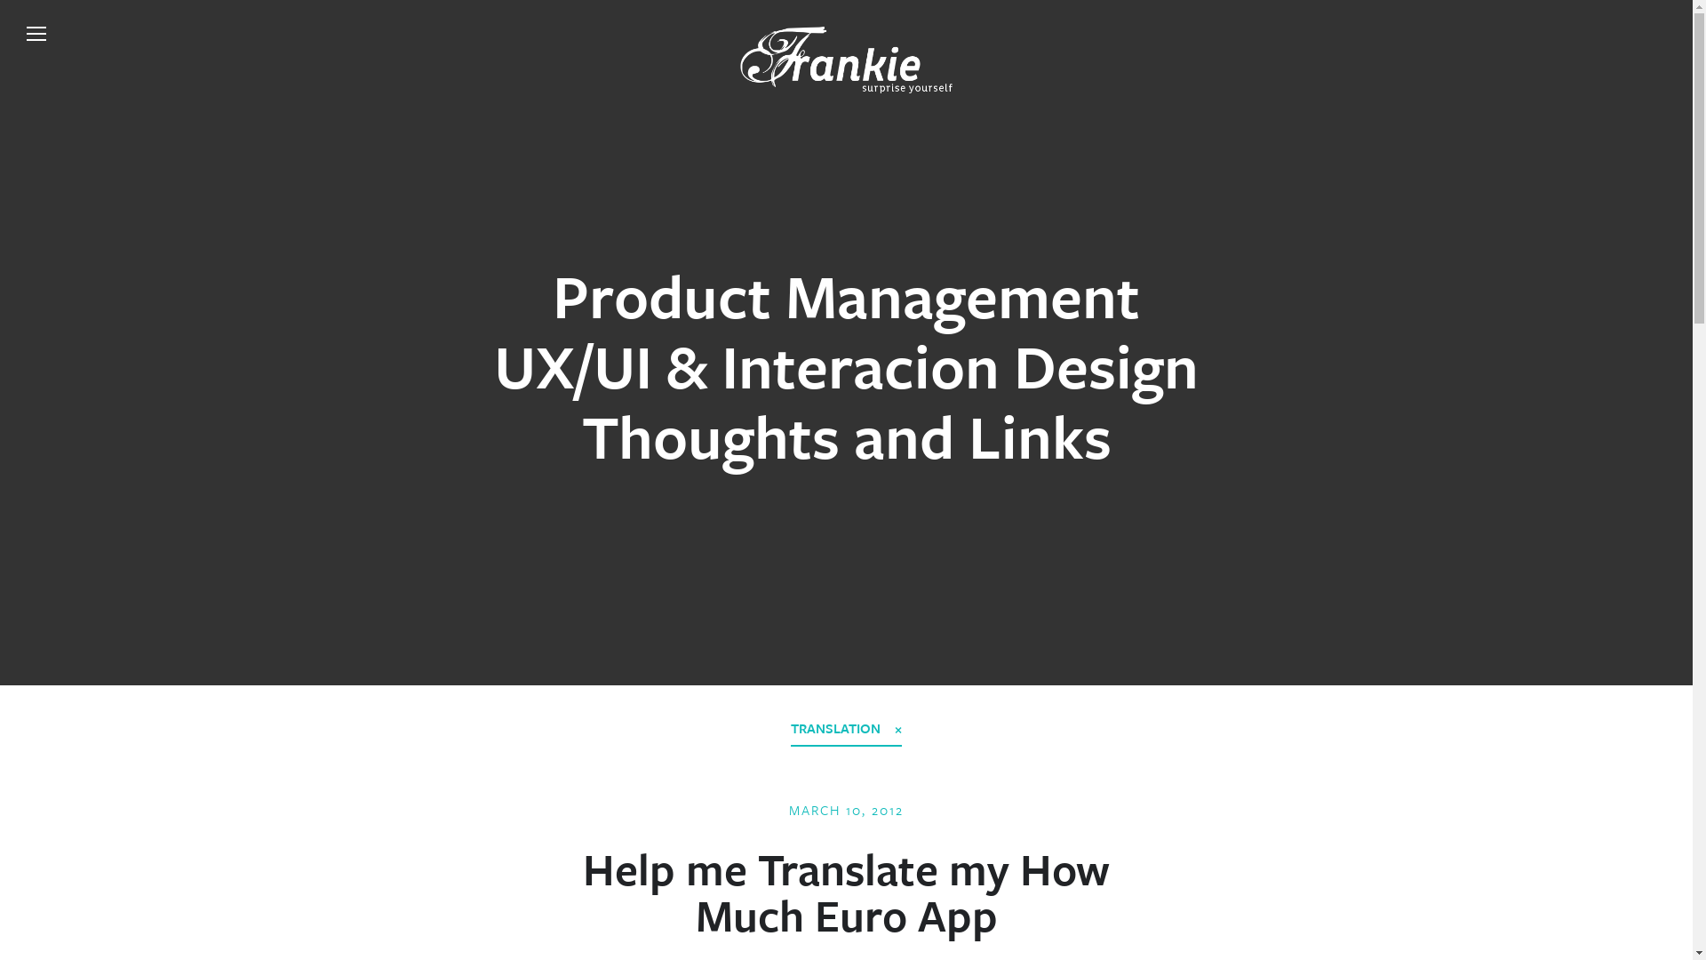  I want to click on TRANSLATION, so click(846, 729).